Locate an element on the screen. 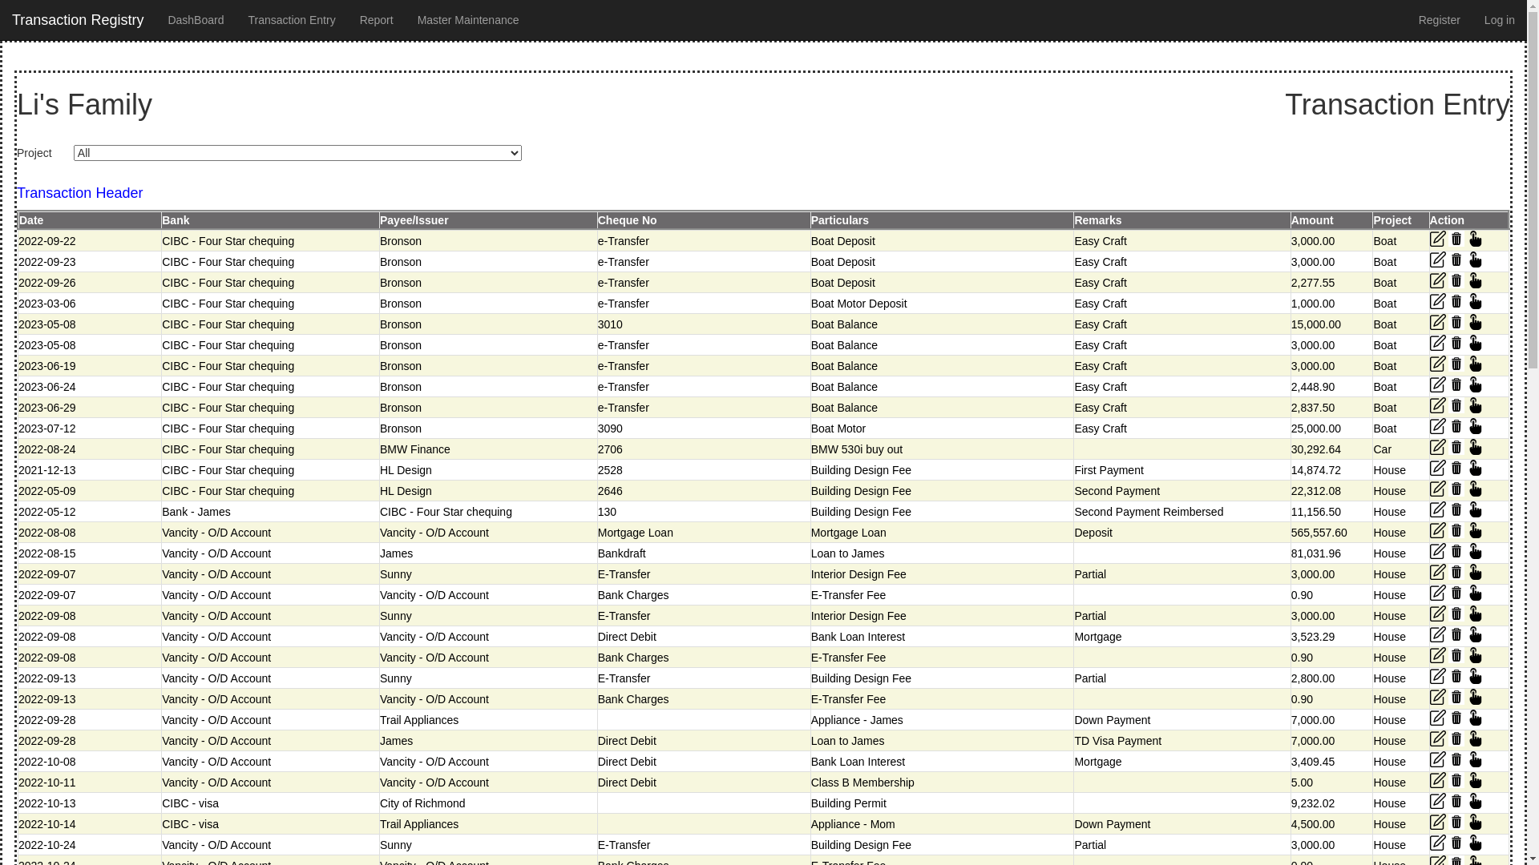  Select is located at coordinates (1476, 843).